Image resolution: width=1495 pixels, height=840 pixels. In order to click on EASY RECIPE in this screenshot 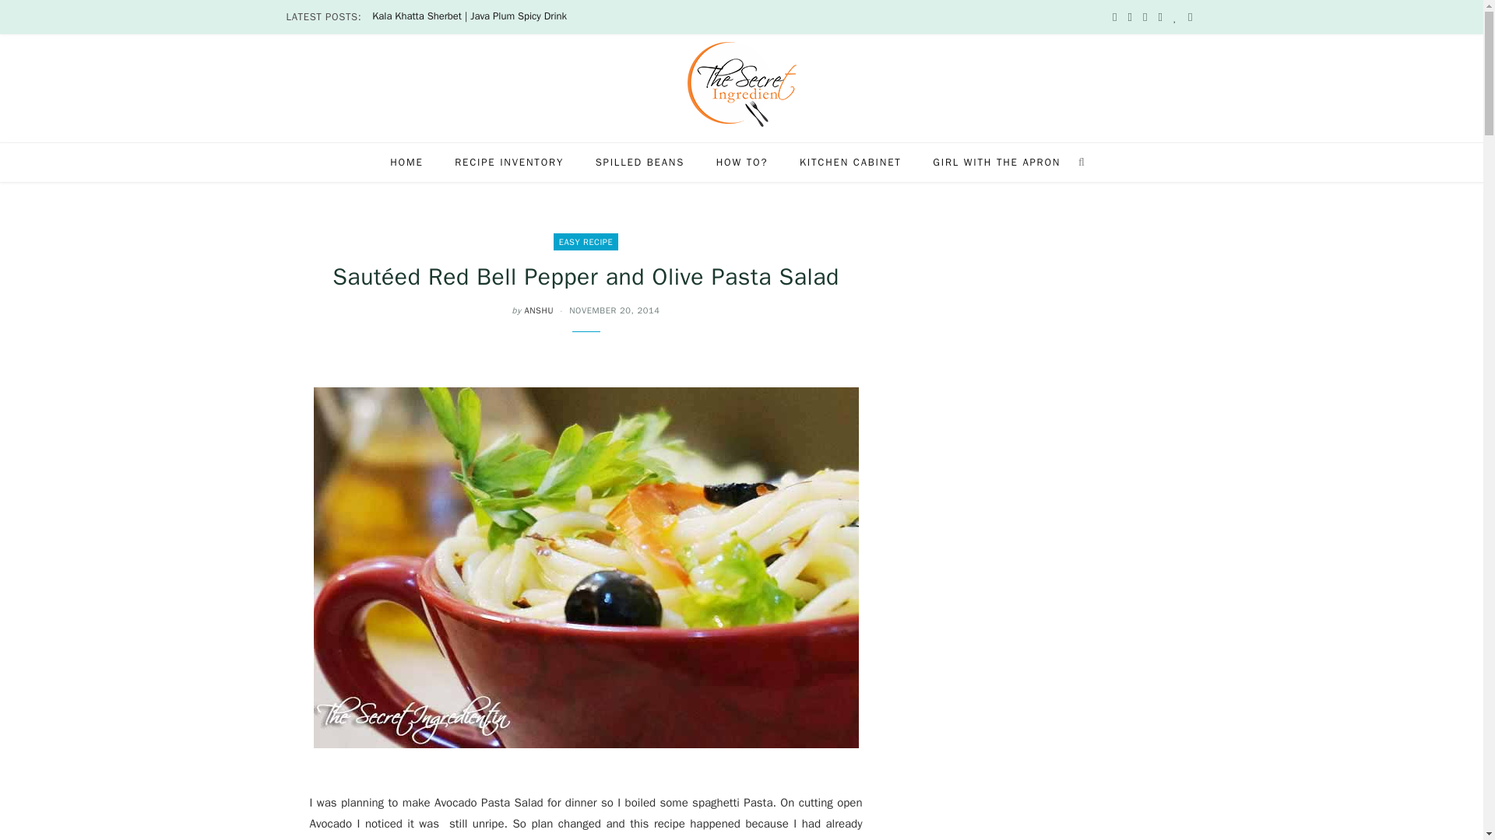, I will do `click(586, 241)`.